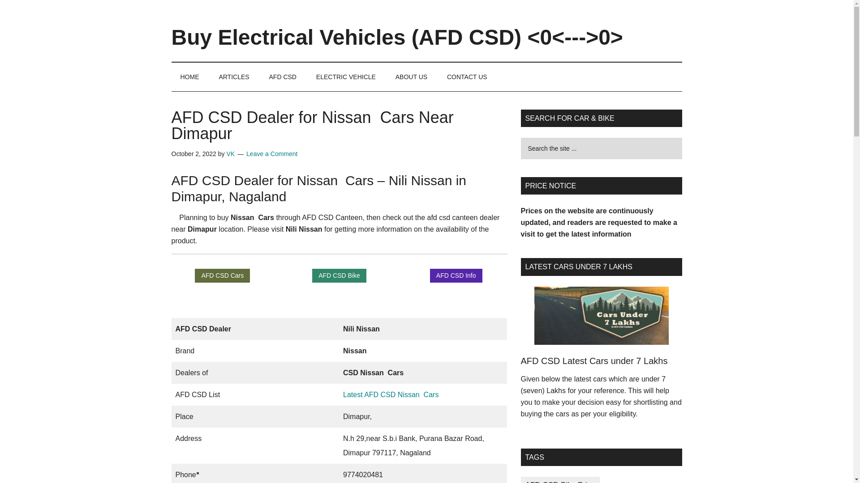 This screenshot has height=483, width=860. I want to click on VK, so click(230, 154).